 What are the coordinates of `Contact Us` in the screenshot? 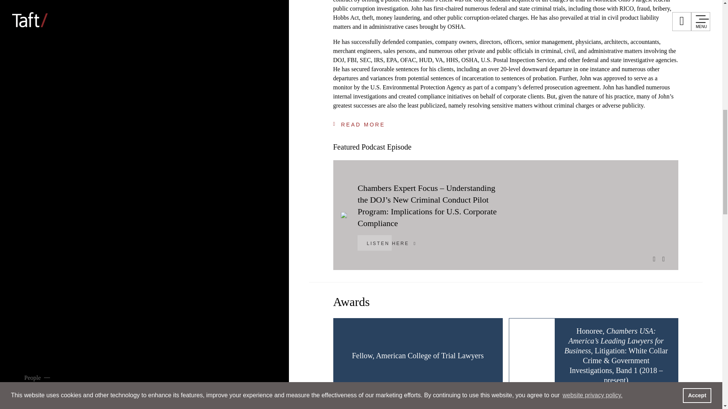 It's located at (419, 304).